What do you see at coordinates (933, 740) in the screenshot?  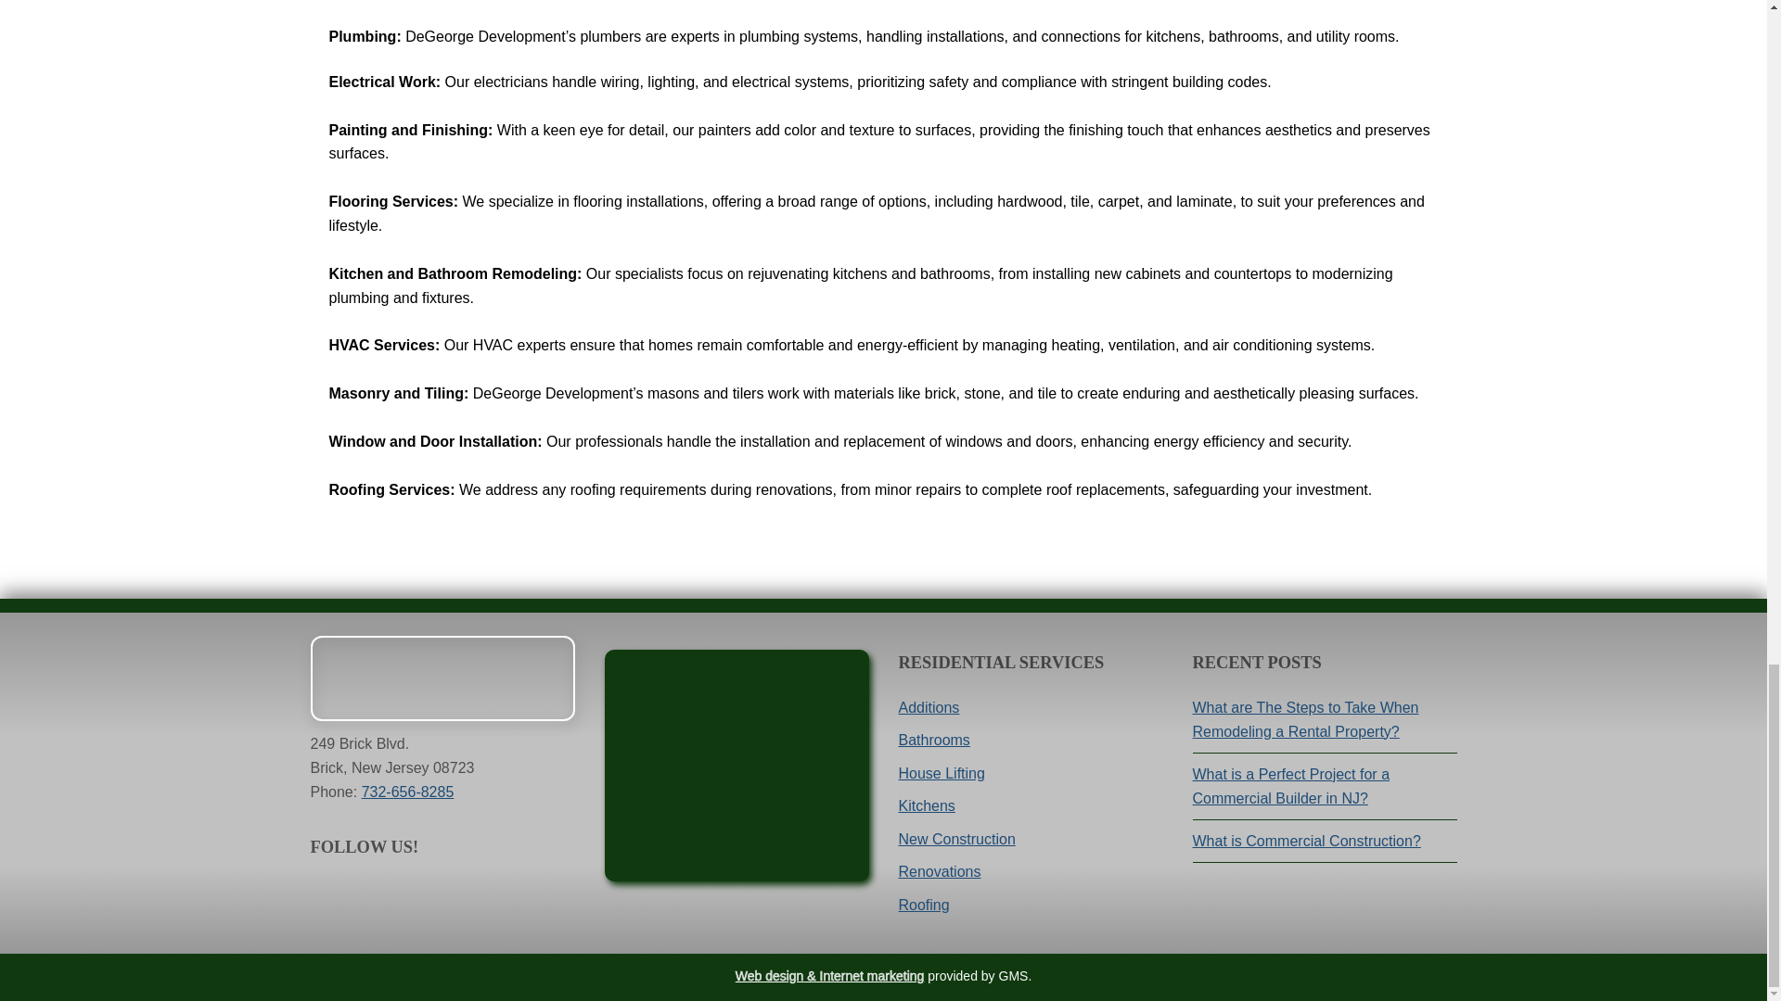 I see `Bathrooms` at bounding box center [933, 740].